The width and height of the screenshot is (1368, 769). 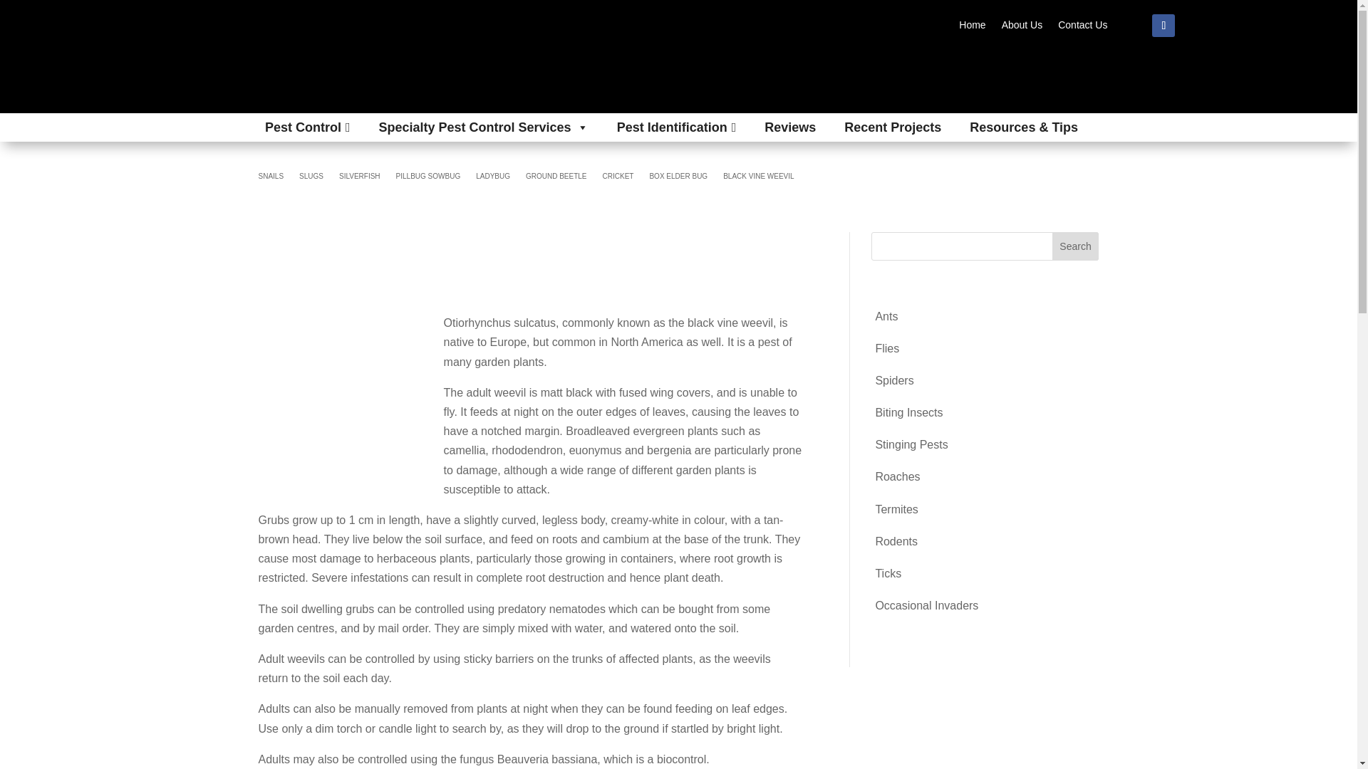 I want to click on Reviews, so click(x=790, y=127).